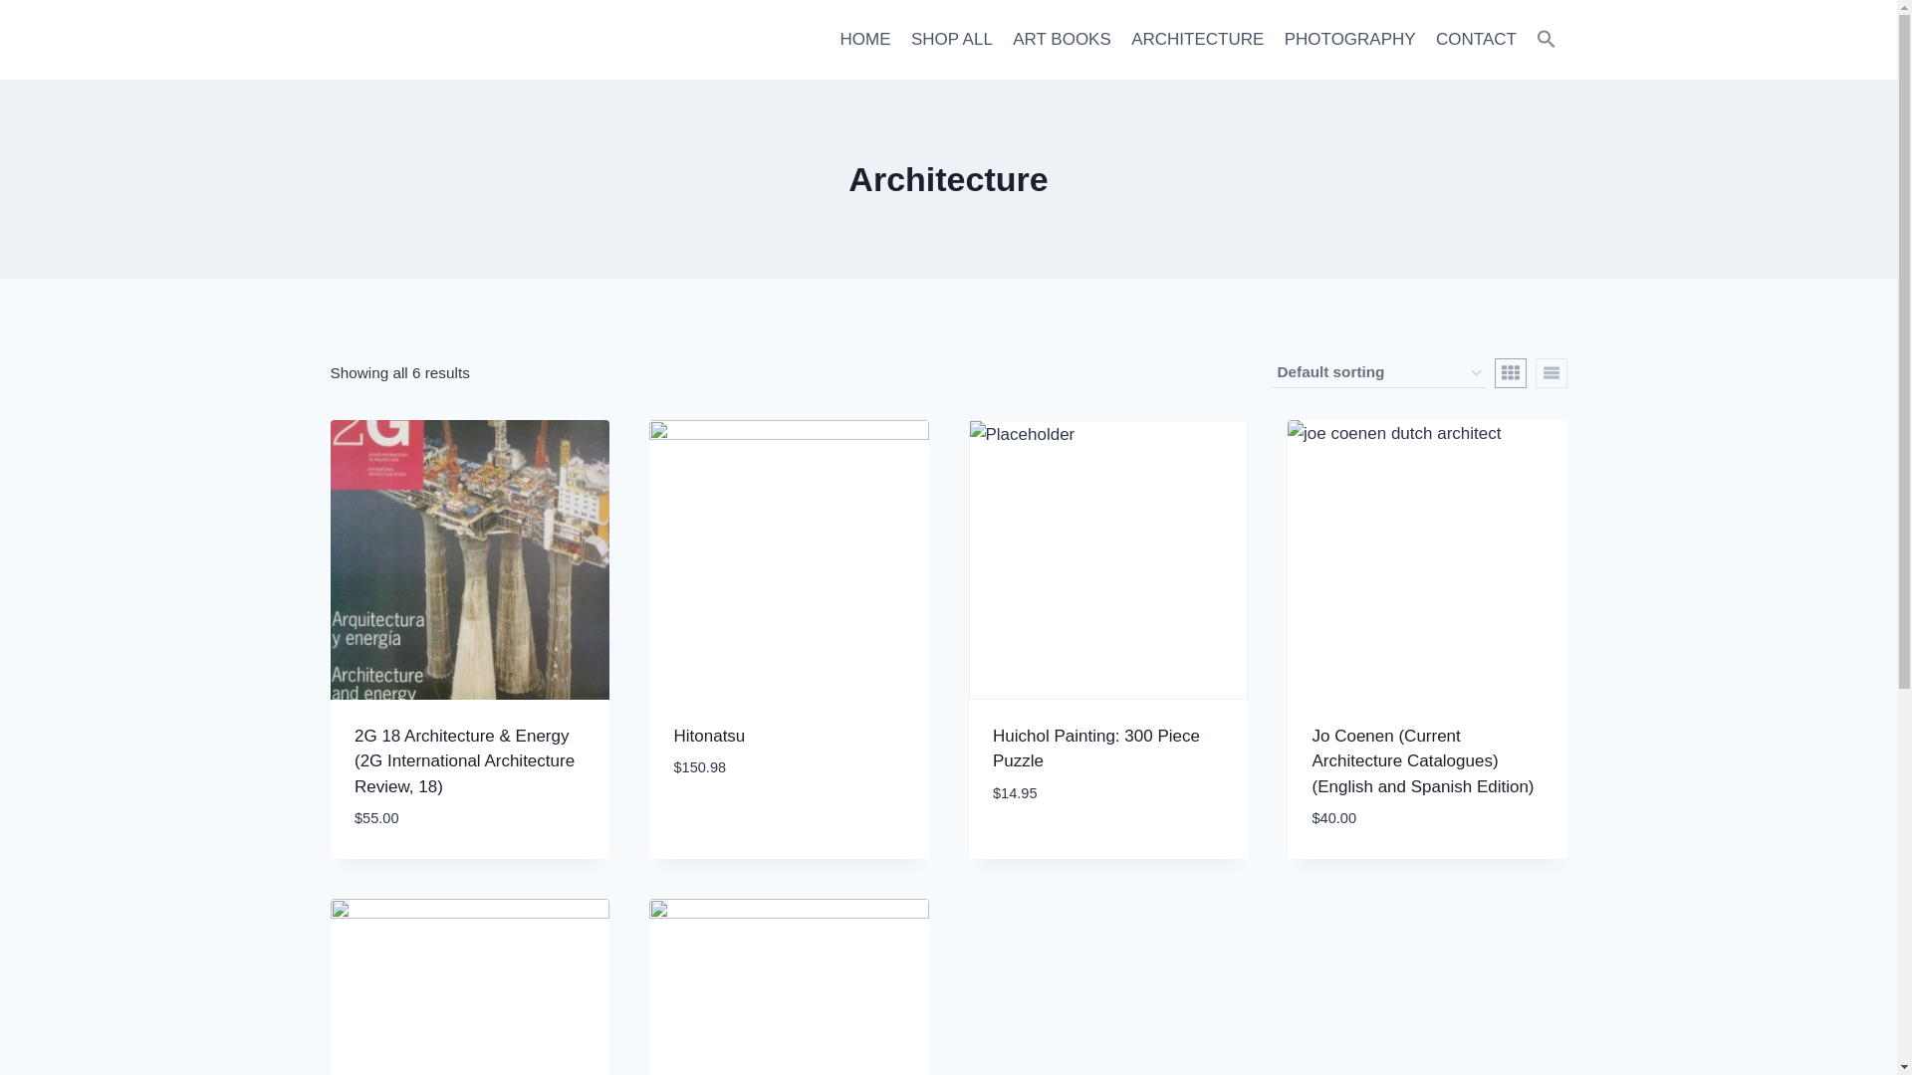 The height and width of the screenshot is (1075, 1912). I want to click on ARCHITECTURE, so click(1197, 40).